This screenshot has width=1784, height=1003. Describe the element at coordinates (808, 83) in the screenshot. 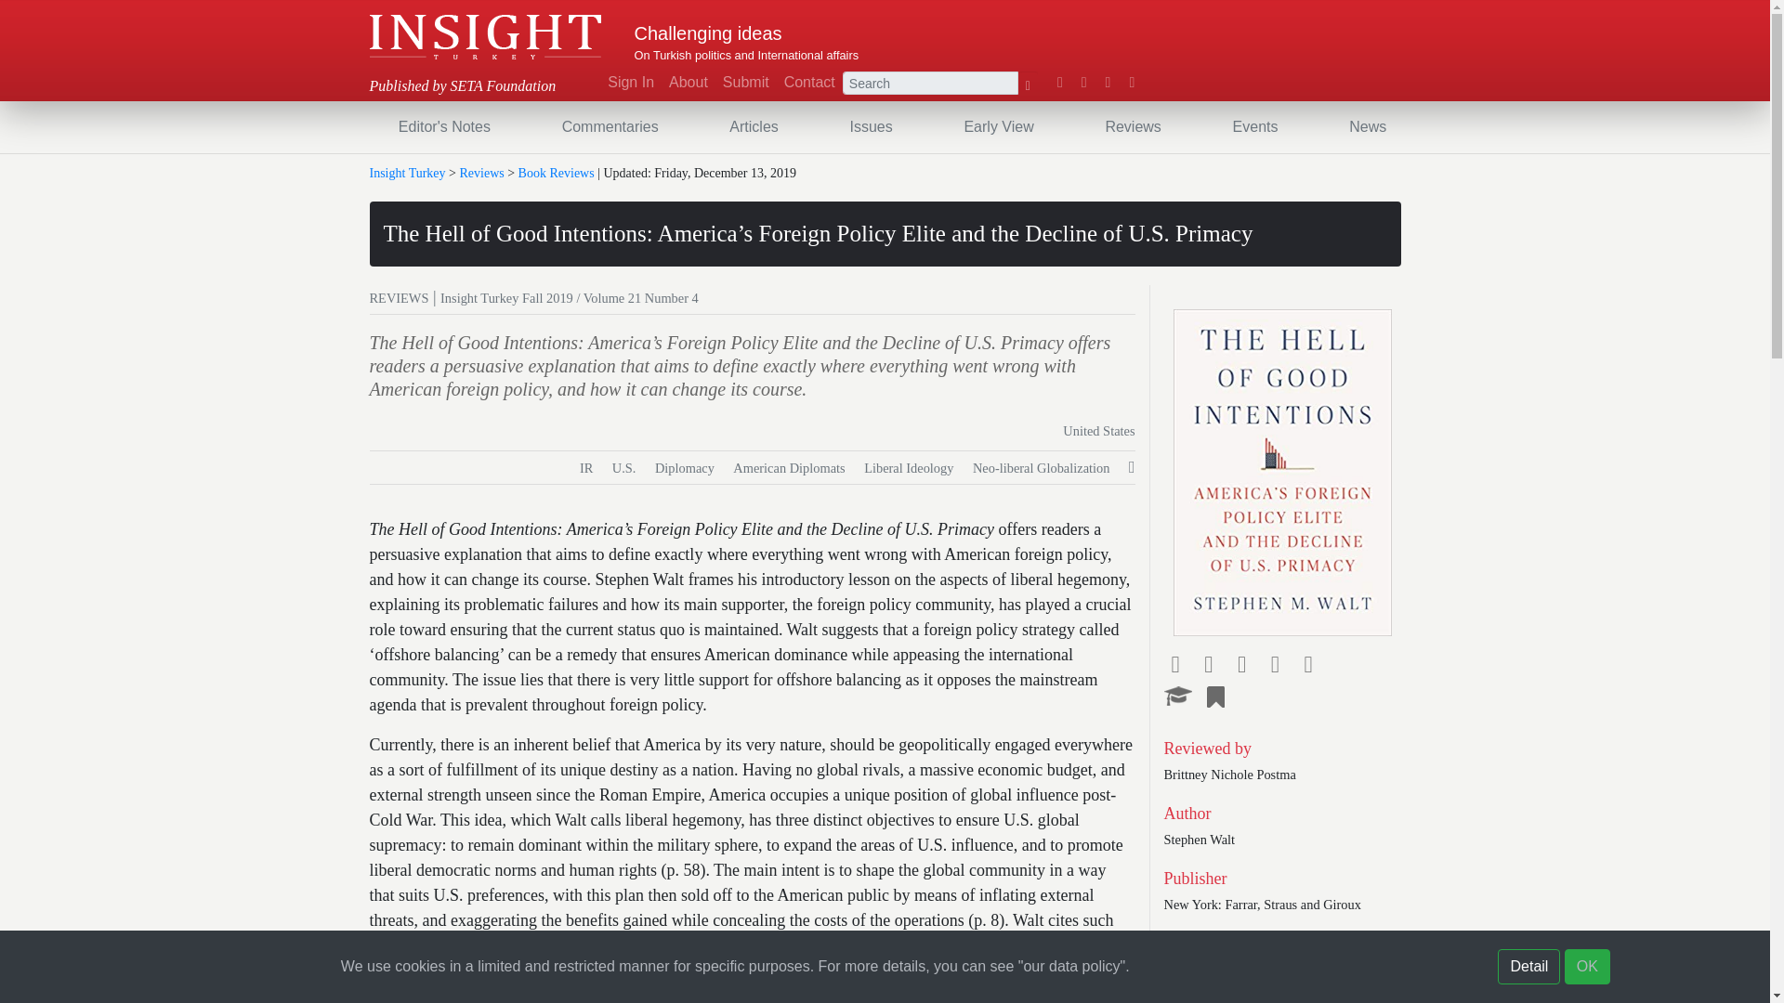

I see `Contact` at that location.